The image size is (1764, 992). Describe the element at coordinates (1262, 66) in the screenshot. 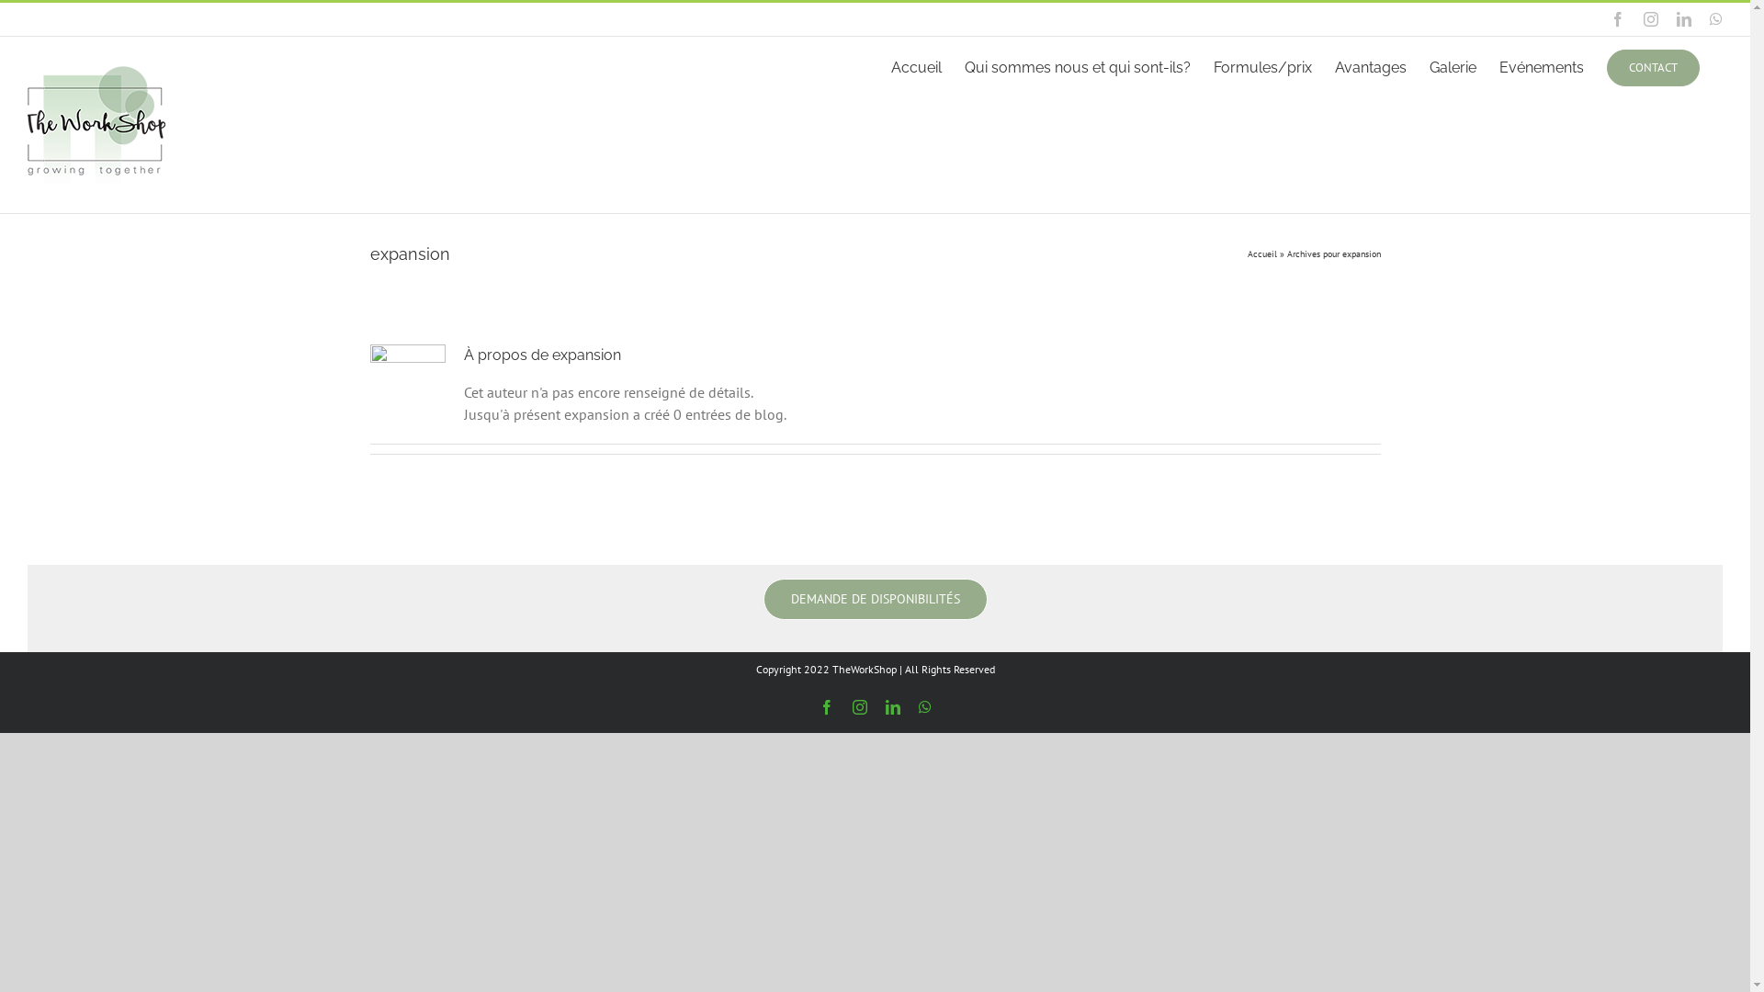

I see `Formules/prix` at that location.